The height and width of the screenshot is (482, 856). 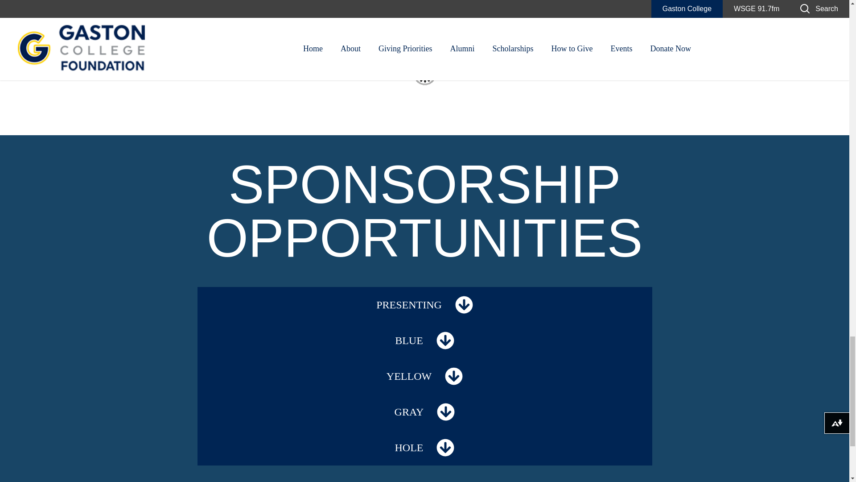 I want to click on Toggle Tab Content for BLUE, so click(x=424, y=340).